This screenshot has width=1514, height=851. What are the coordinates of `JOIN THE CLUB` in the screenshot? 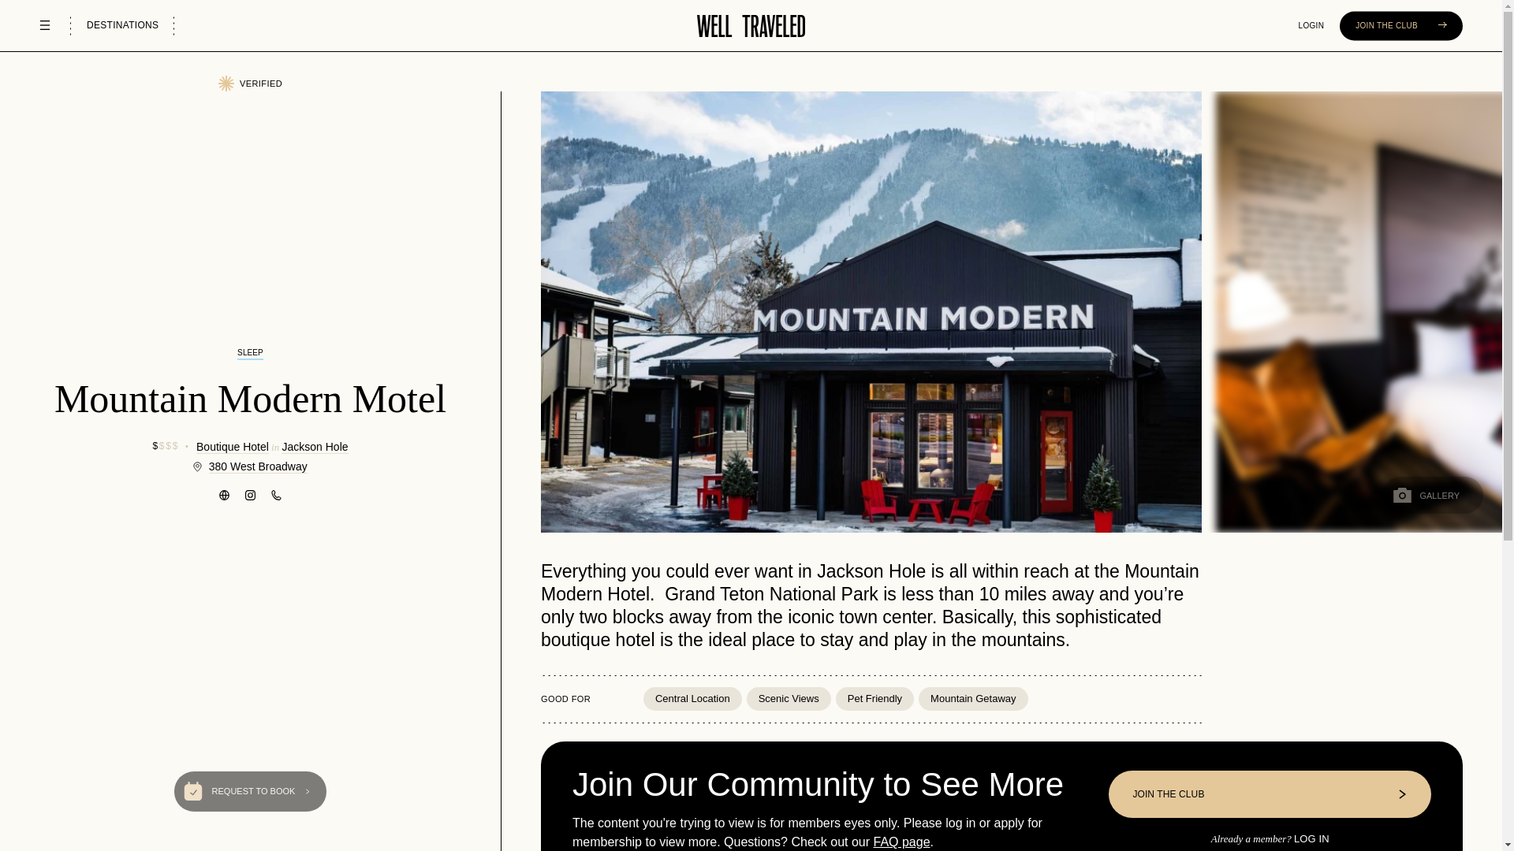 It's located at (1400, 25).